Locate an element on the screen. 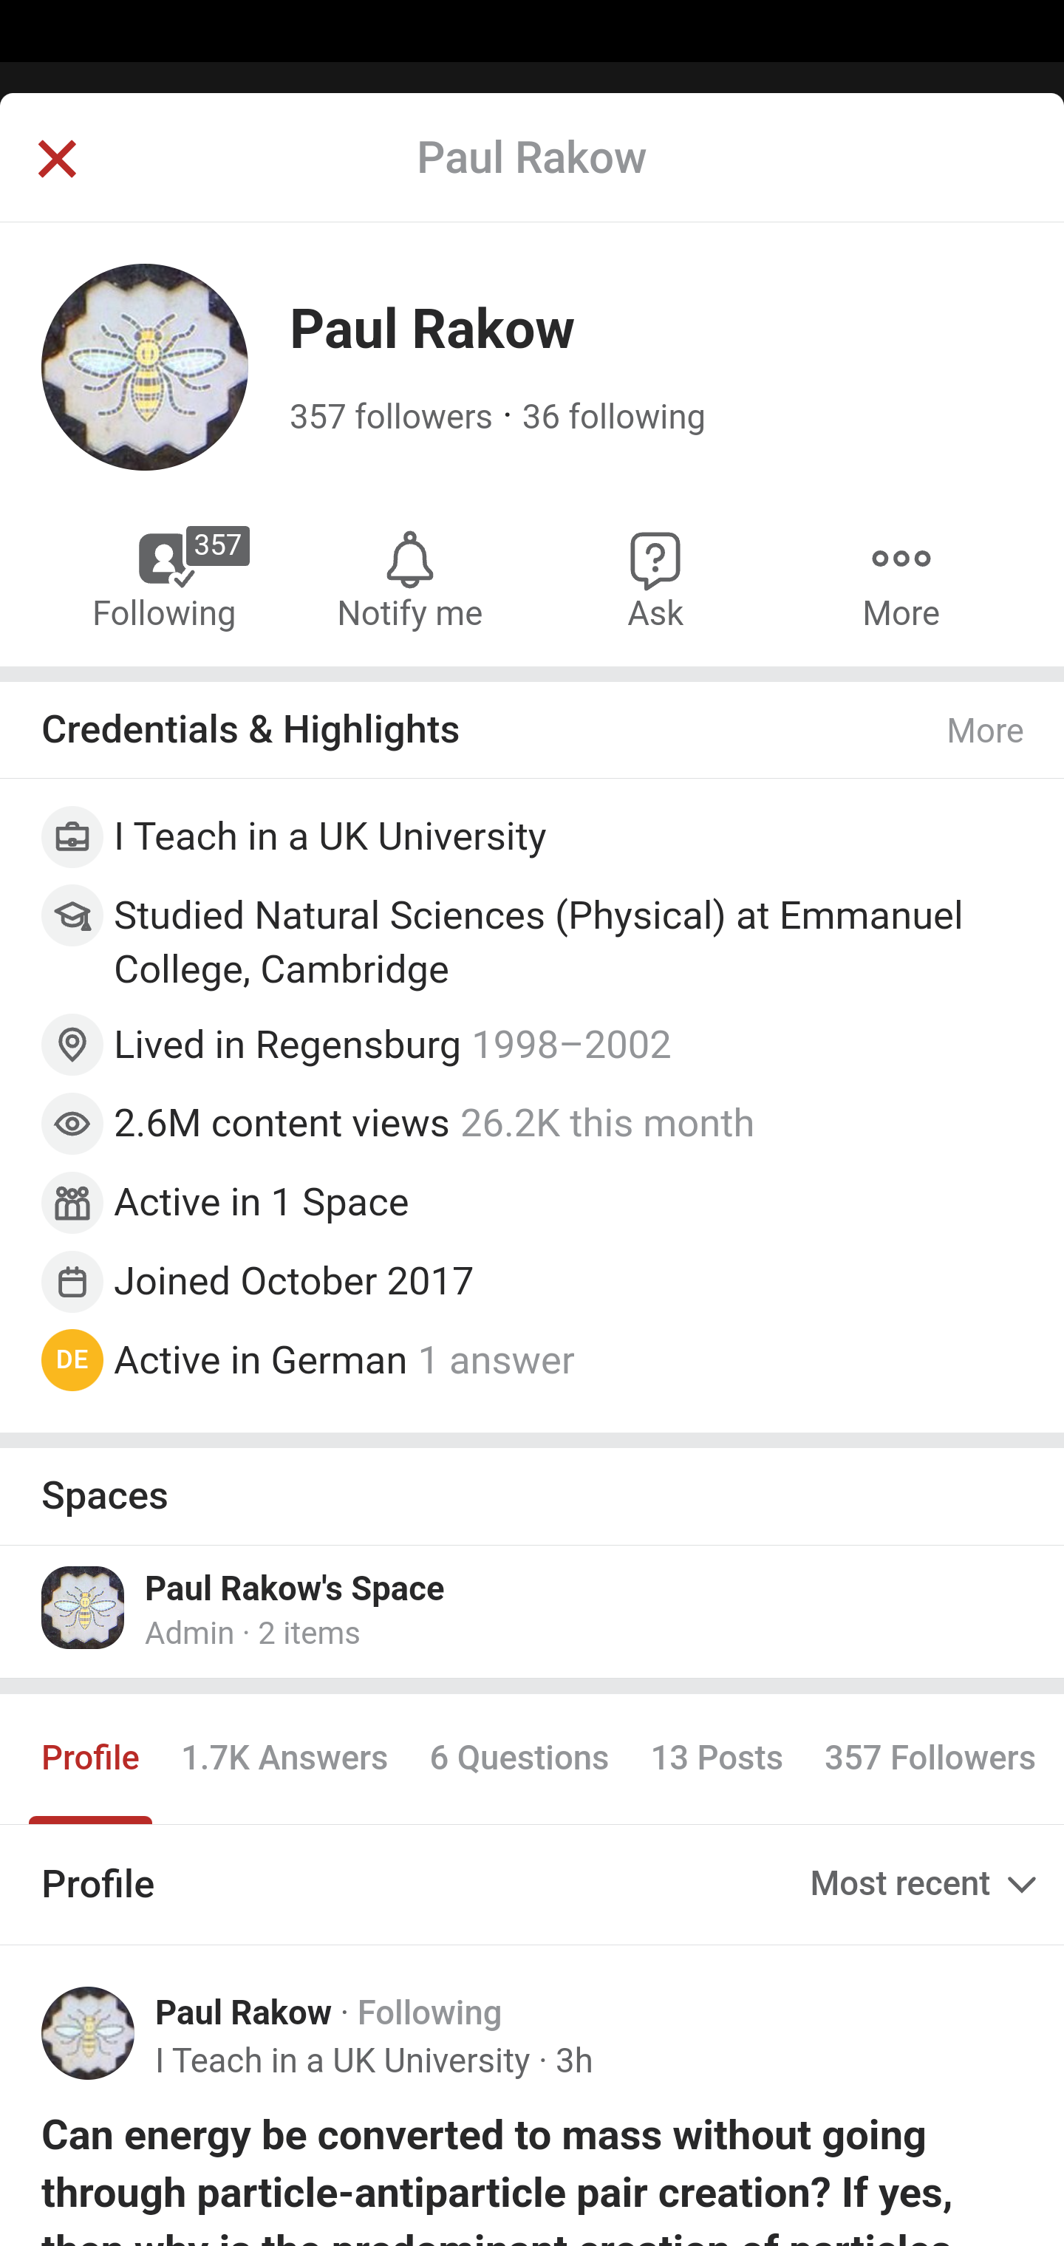 The width and height of the screenshot is (1064, 2246). Profile photo for Paul Rakow is located at coordinates (89, 2033).